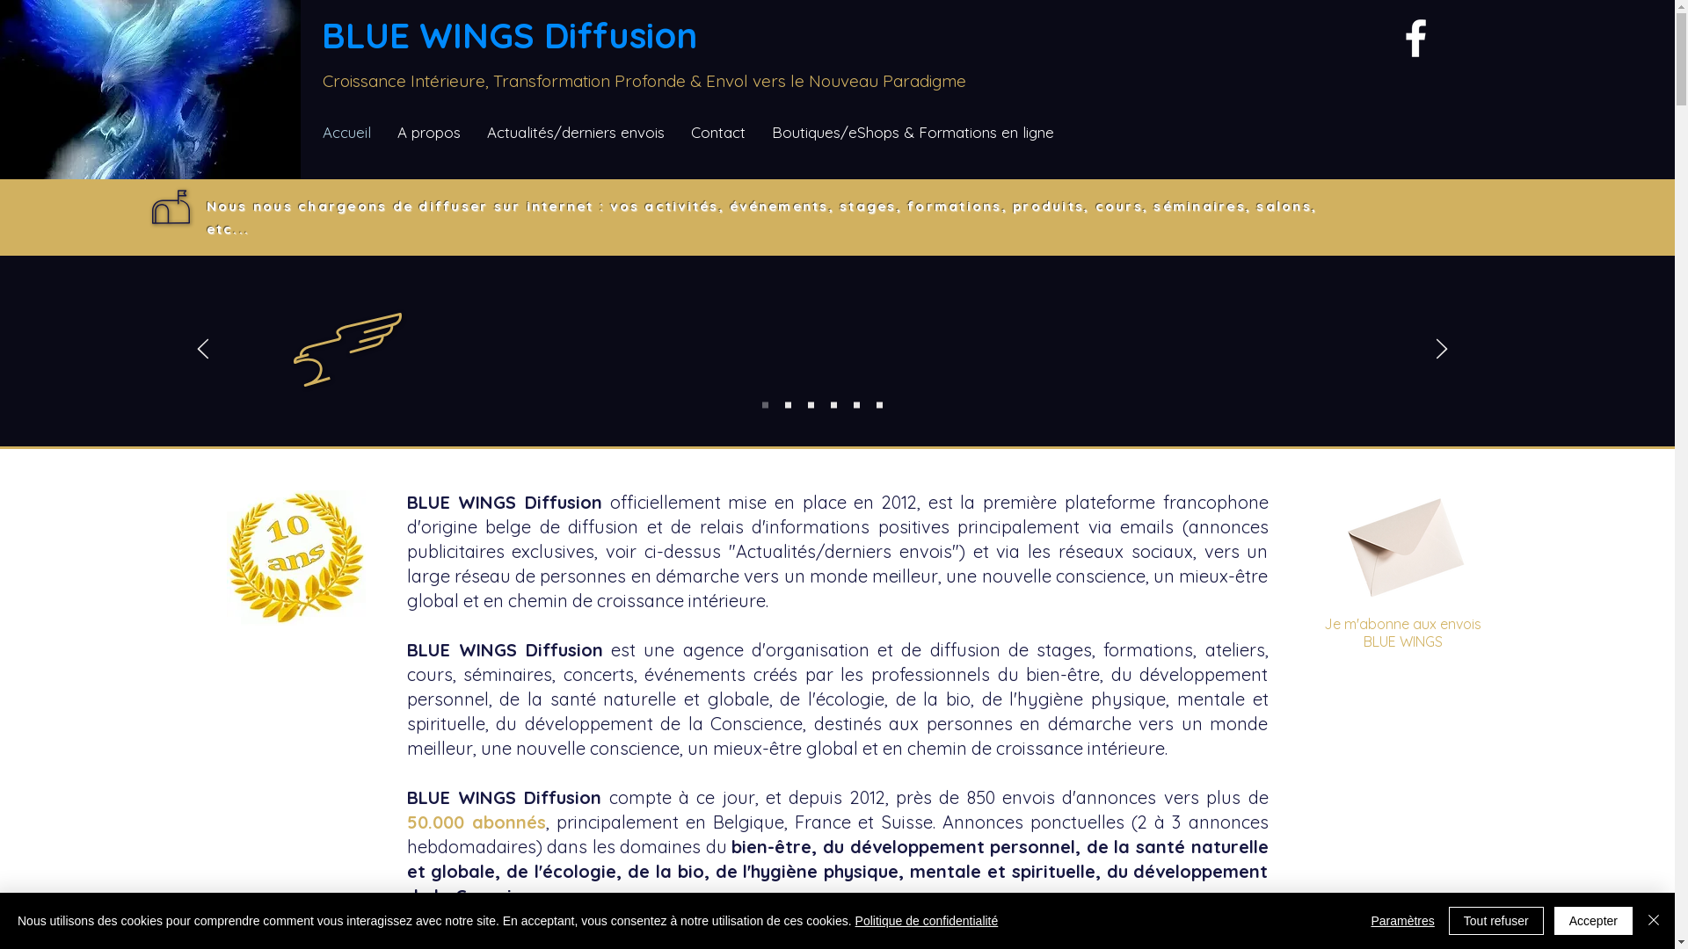  I want to click on BLUE WINGS, so click(1402, 641).